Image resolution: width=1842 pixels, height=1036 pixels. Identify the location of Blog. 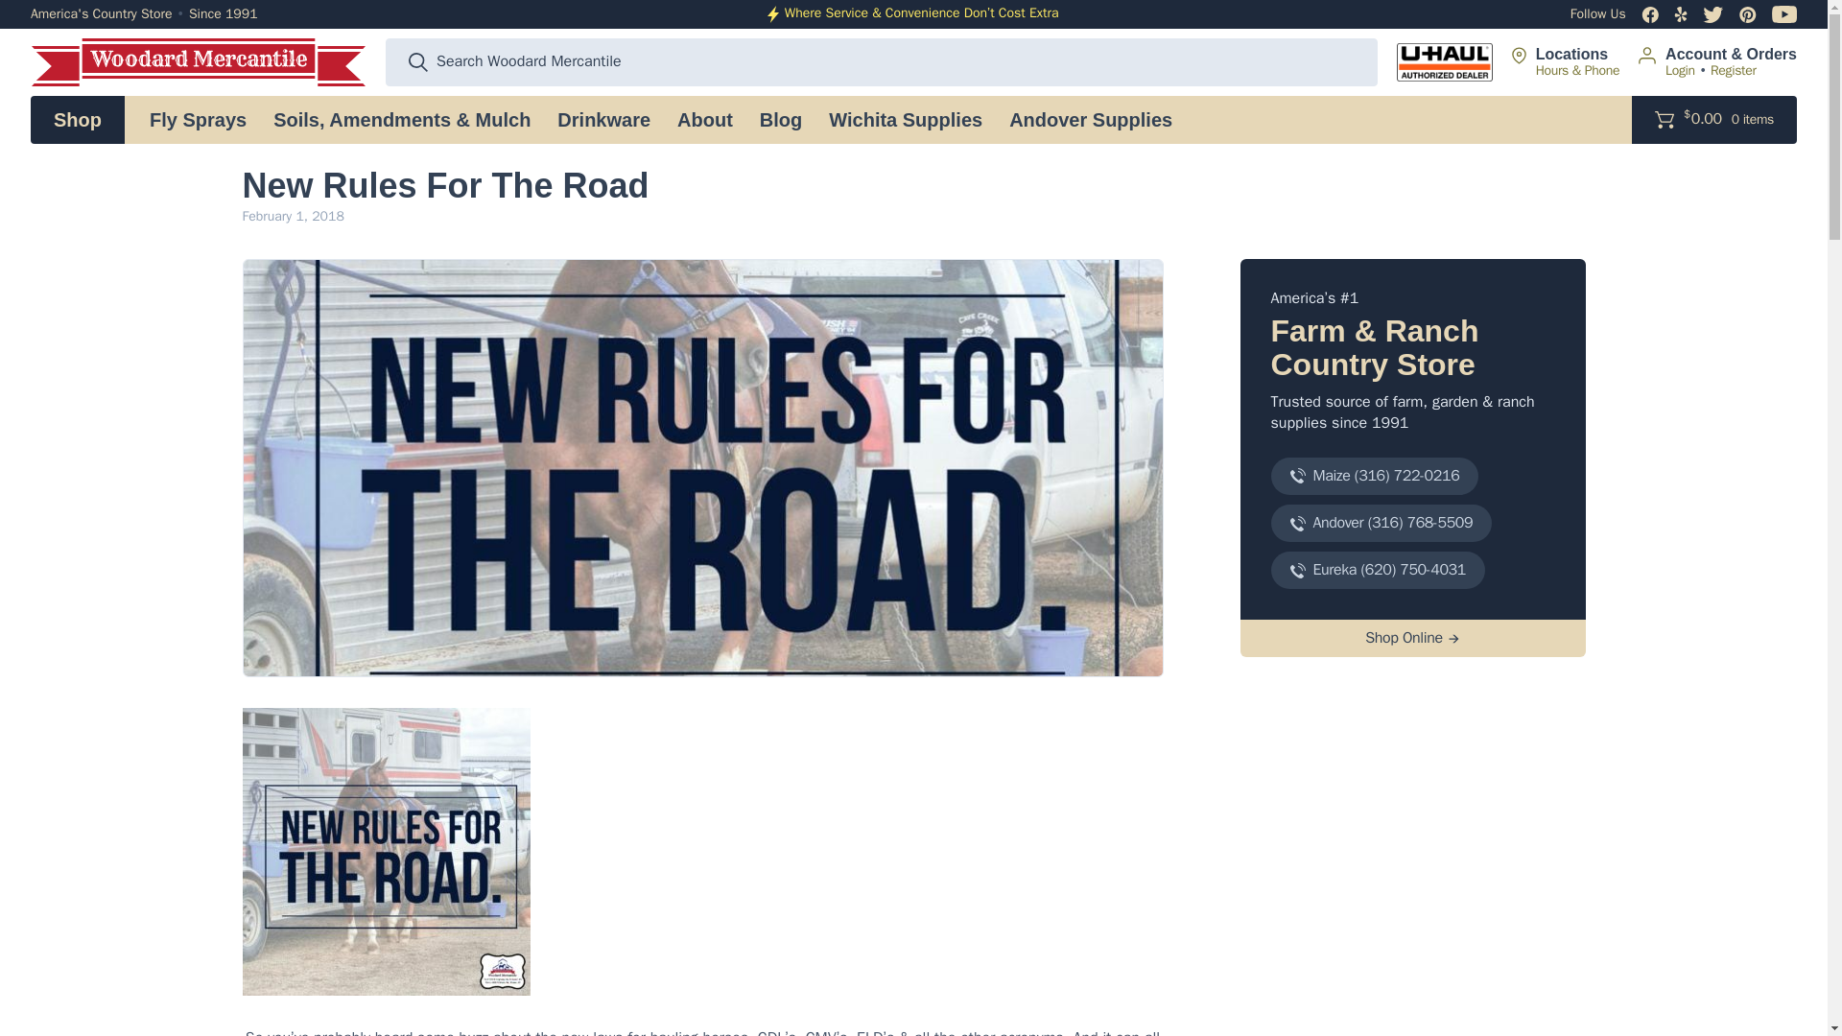
(781, 120).